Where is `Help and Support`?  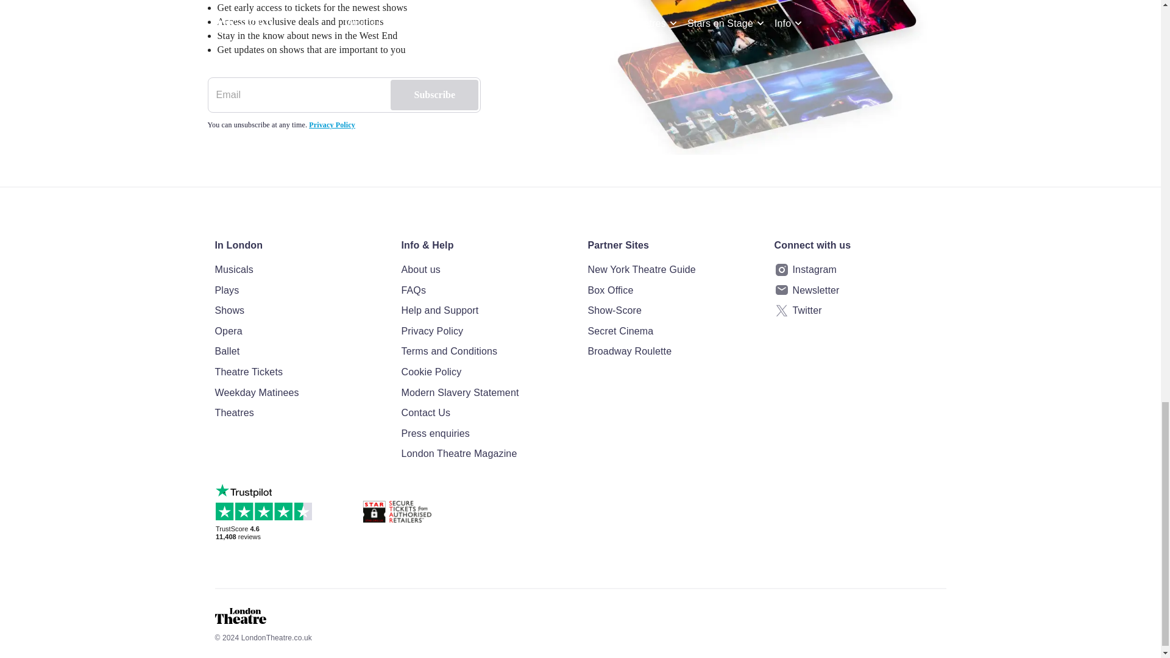 Help and Support is located at coordinates (487, 310).